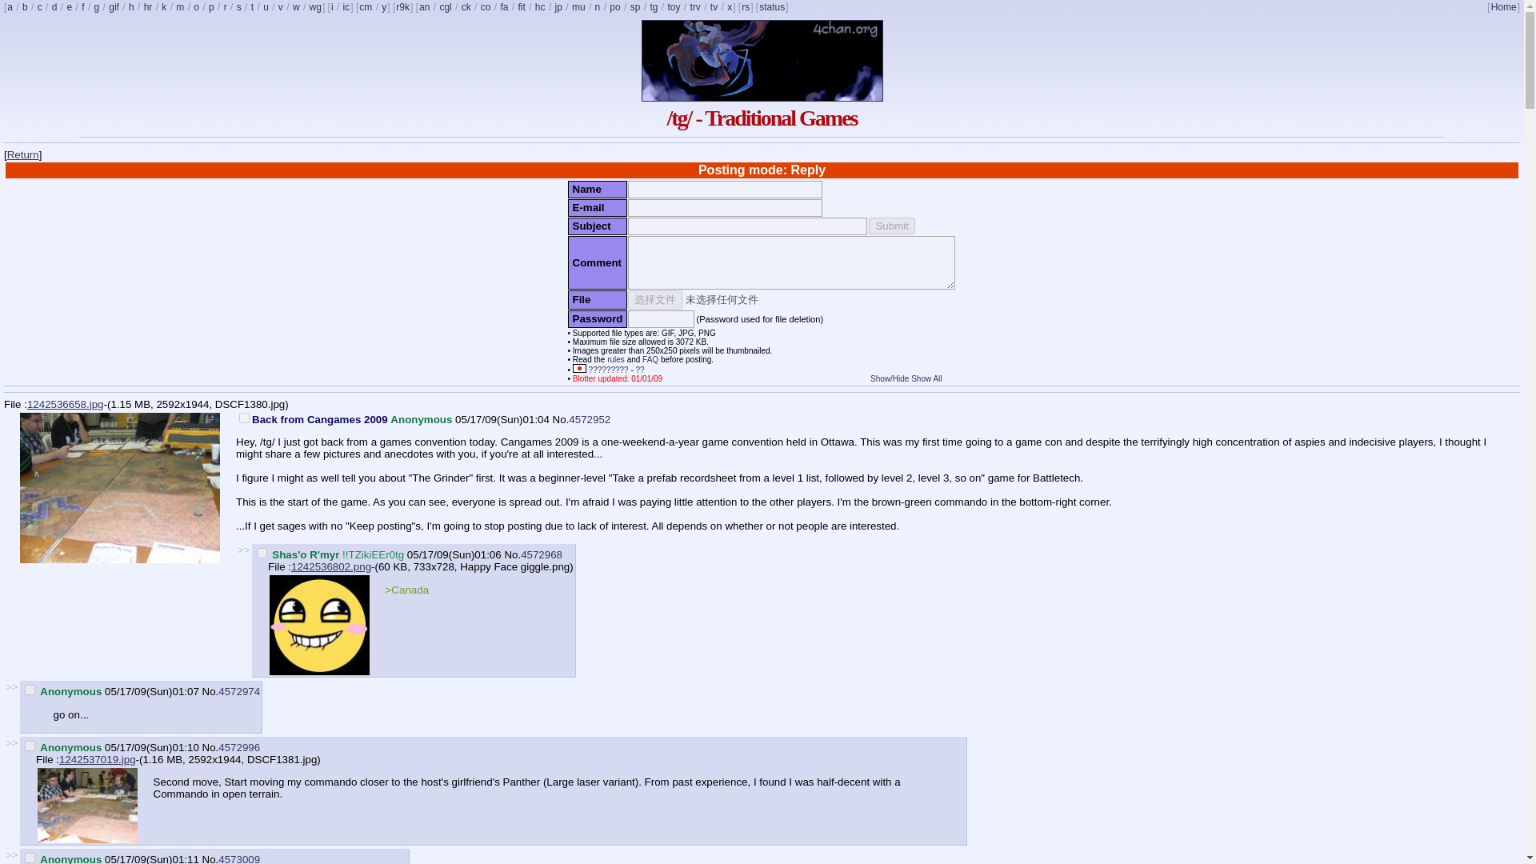 The image size is (1536, 864). Describe the element at coordinates (365, 7) in the screenshot. I see `cm` at that location.